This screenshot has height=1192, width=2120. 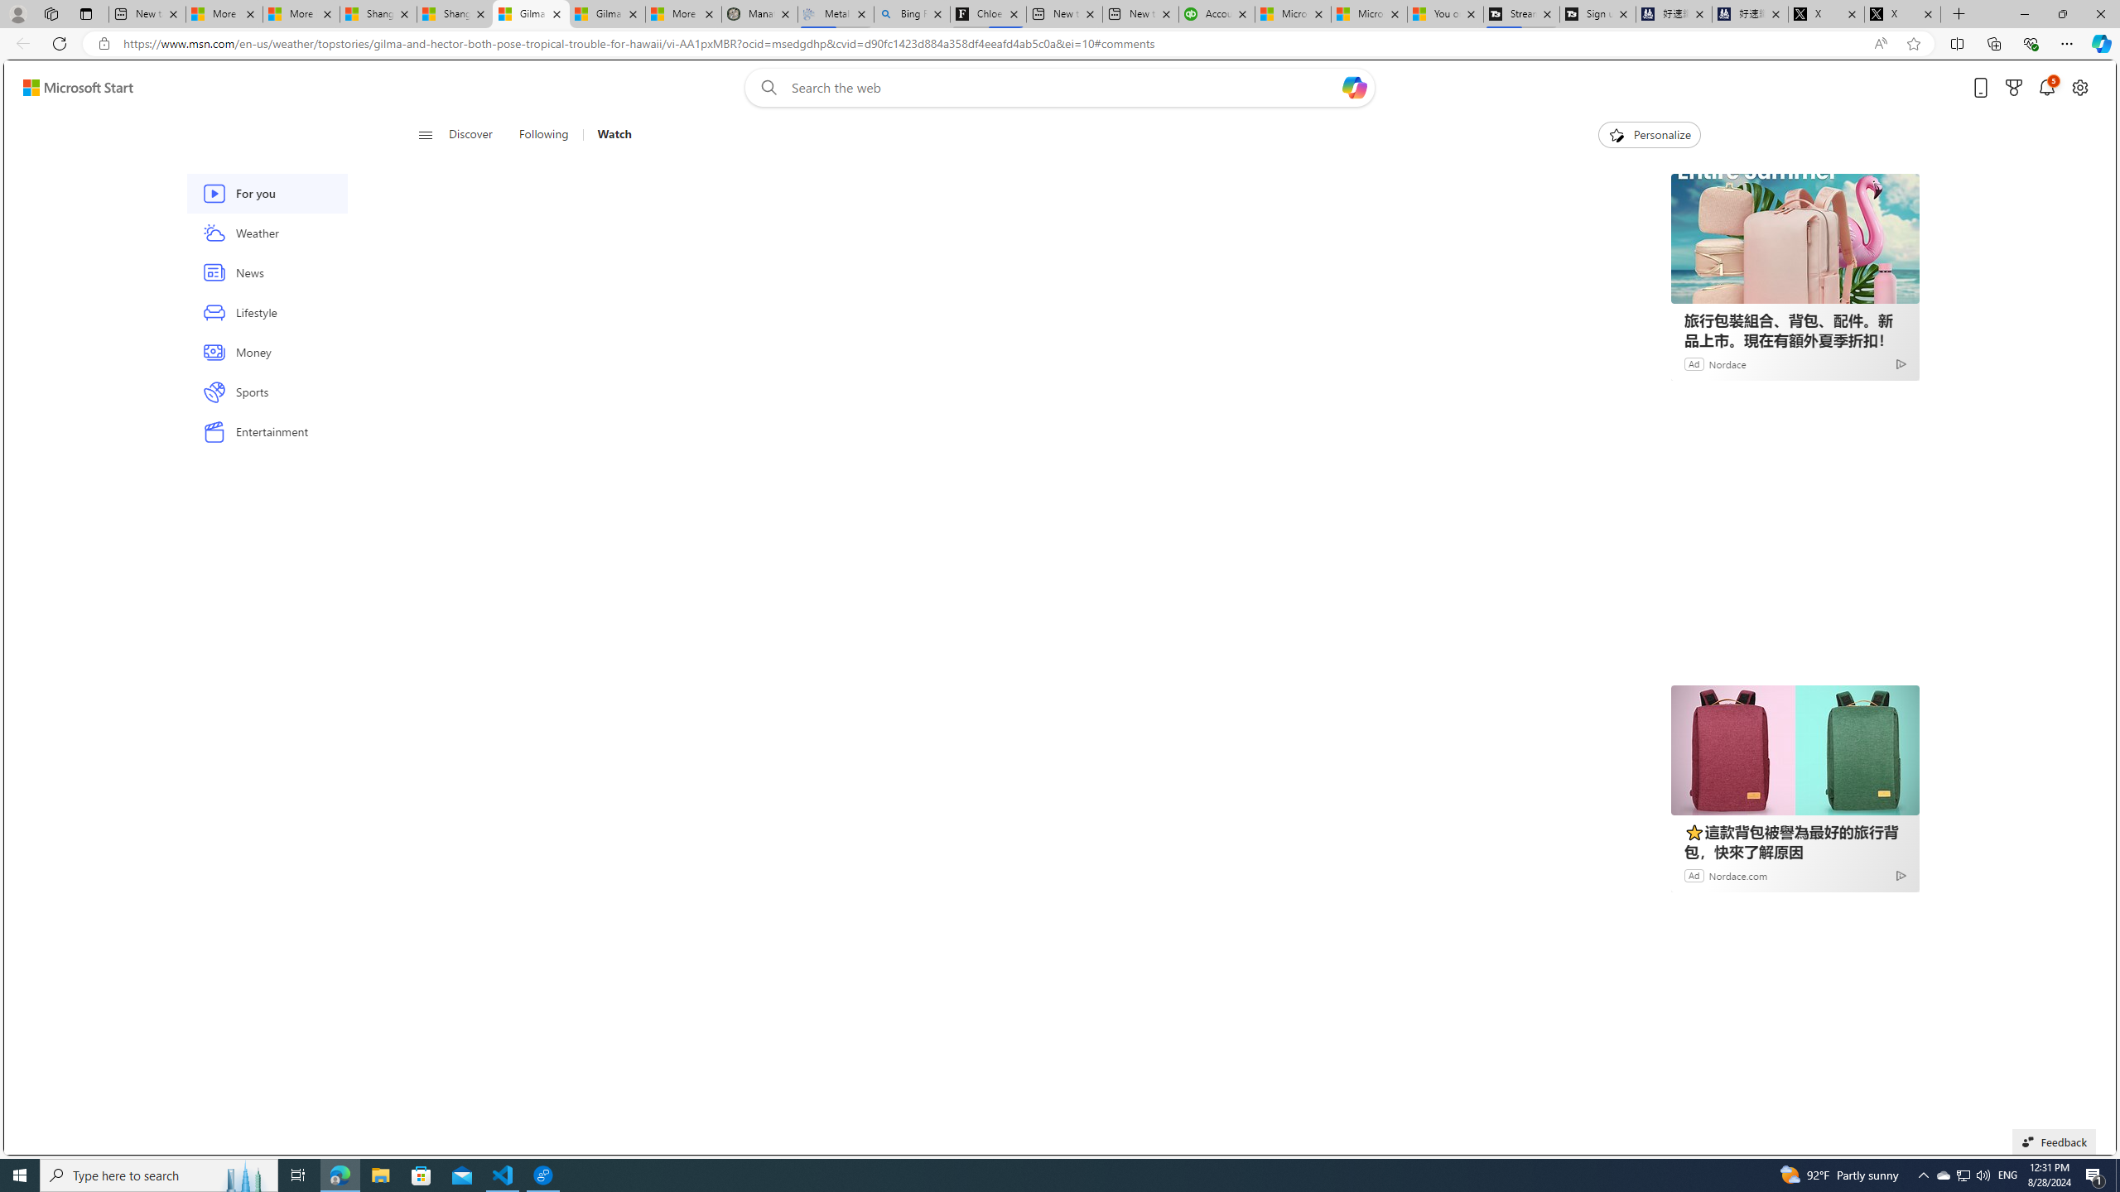 What do you see at coordinates (614, 135) in the screenshot?
I see `Watch` at bounding box center [614, 135].